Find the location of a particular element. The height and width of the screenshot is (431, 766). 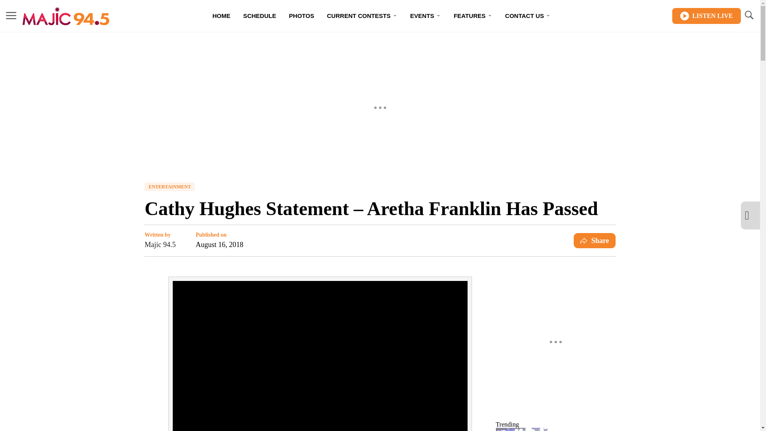

PHOTOS is located at coordinates (301, 16).